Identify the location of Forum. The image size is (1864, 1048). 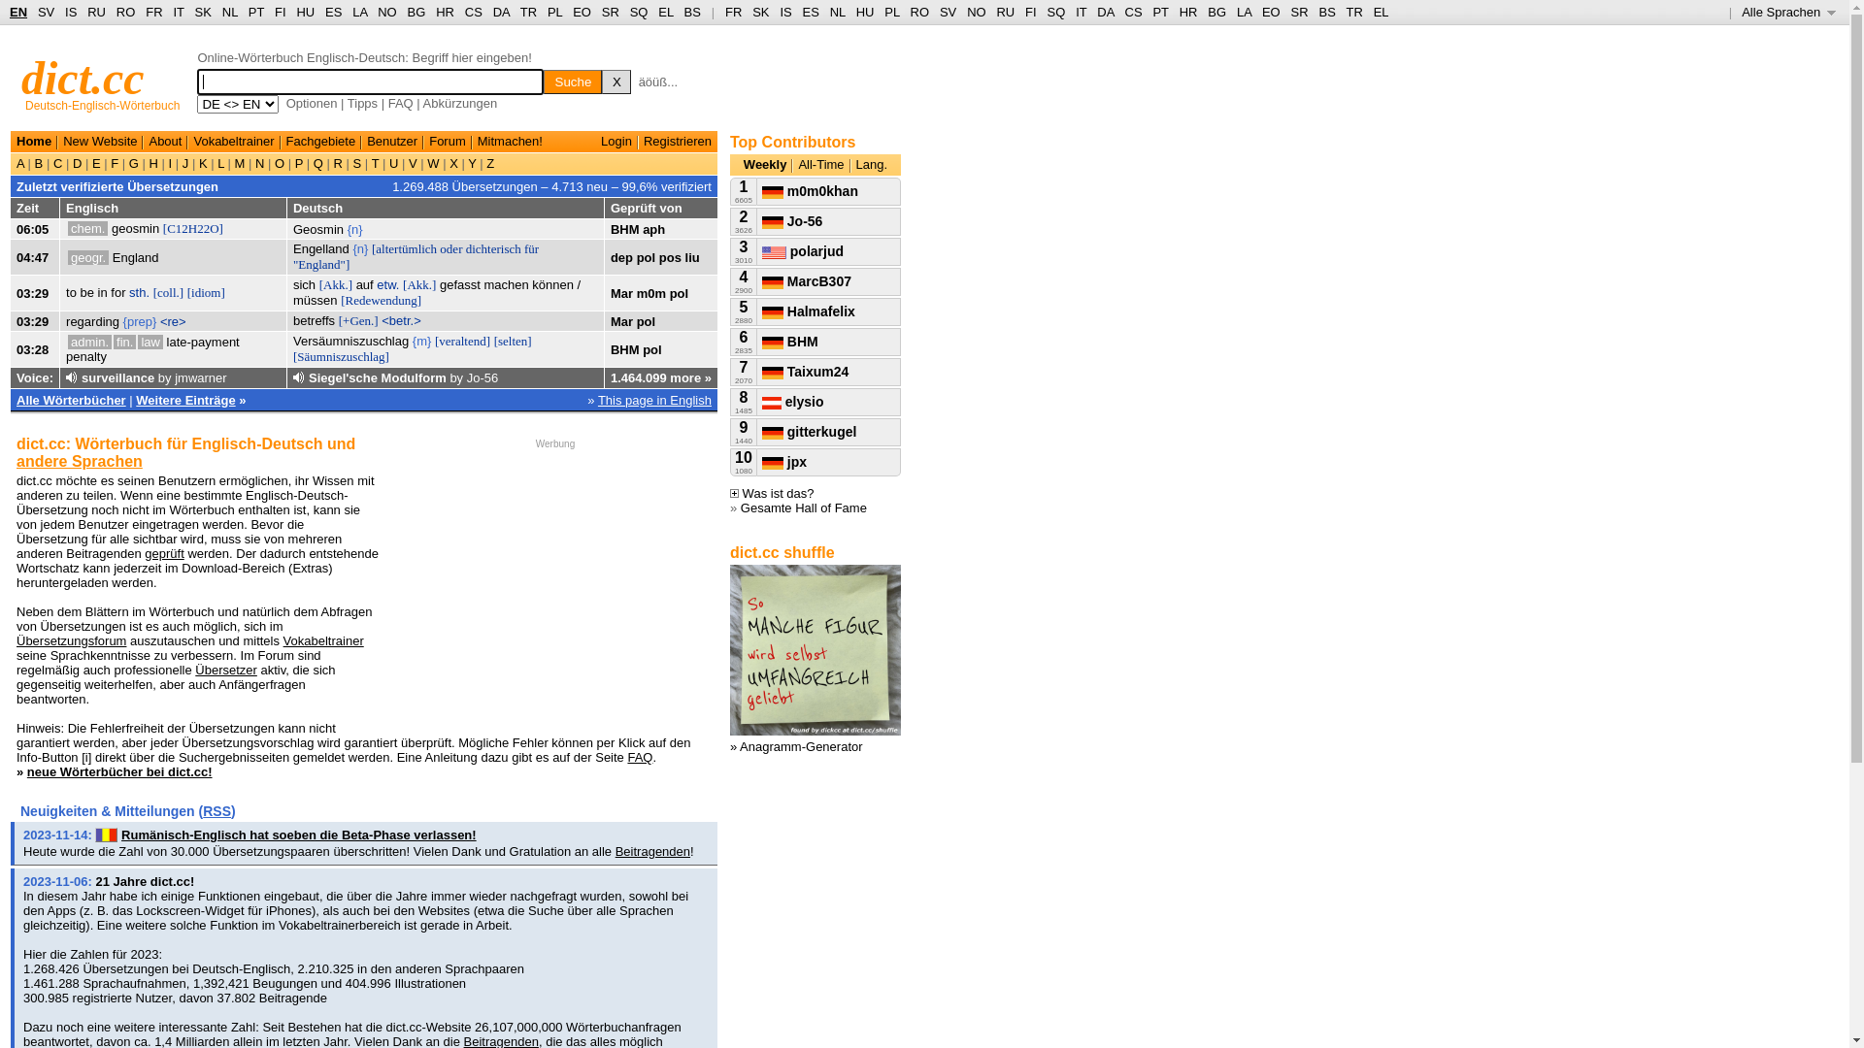
(448, 142).